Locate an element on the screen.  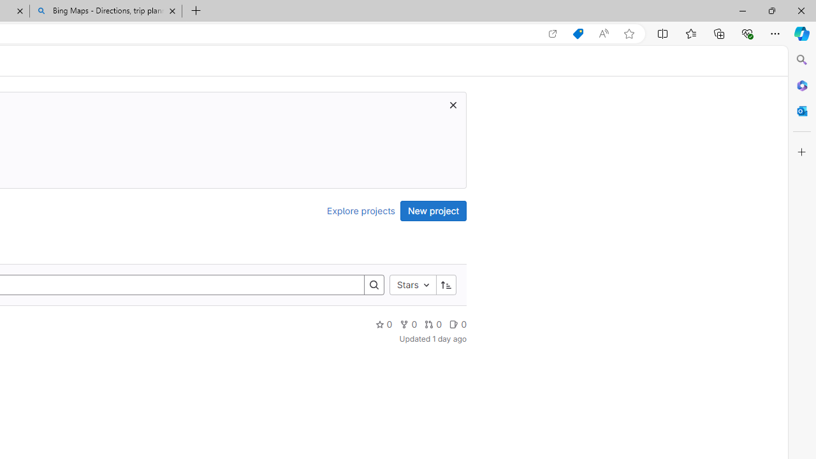
Class: s16 gl-icon gl-button-icon  is located at coordinates (453, 105).